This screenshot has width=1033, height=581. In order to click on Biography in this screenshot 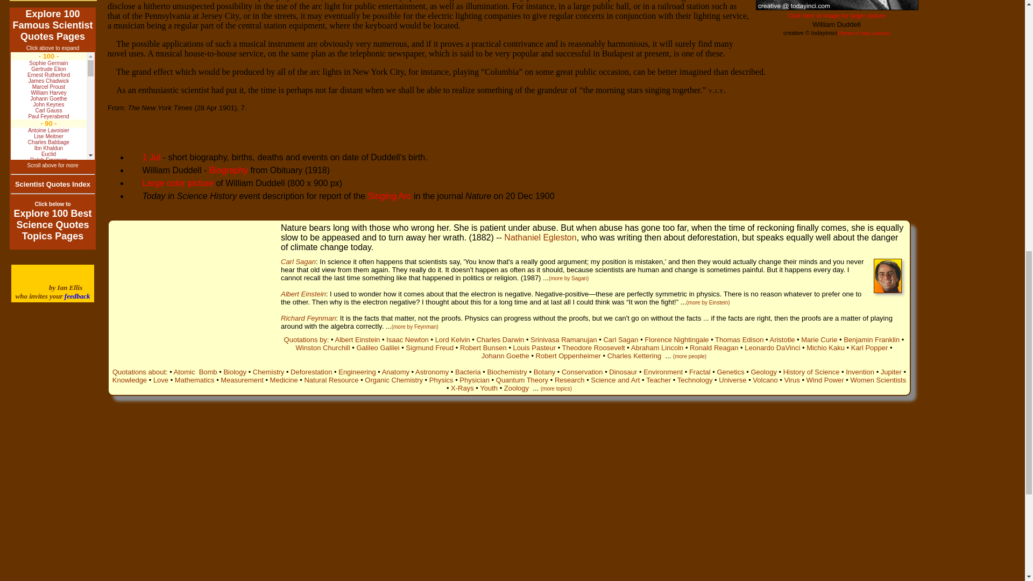, I will do `click(228, 170)`.